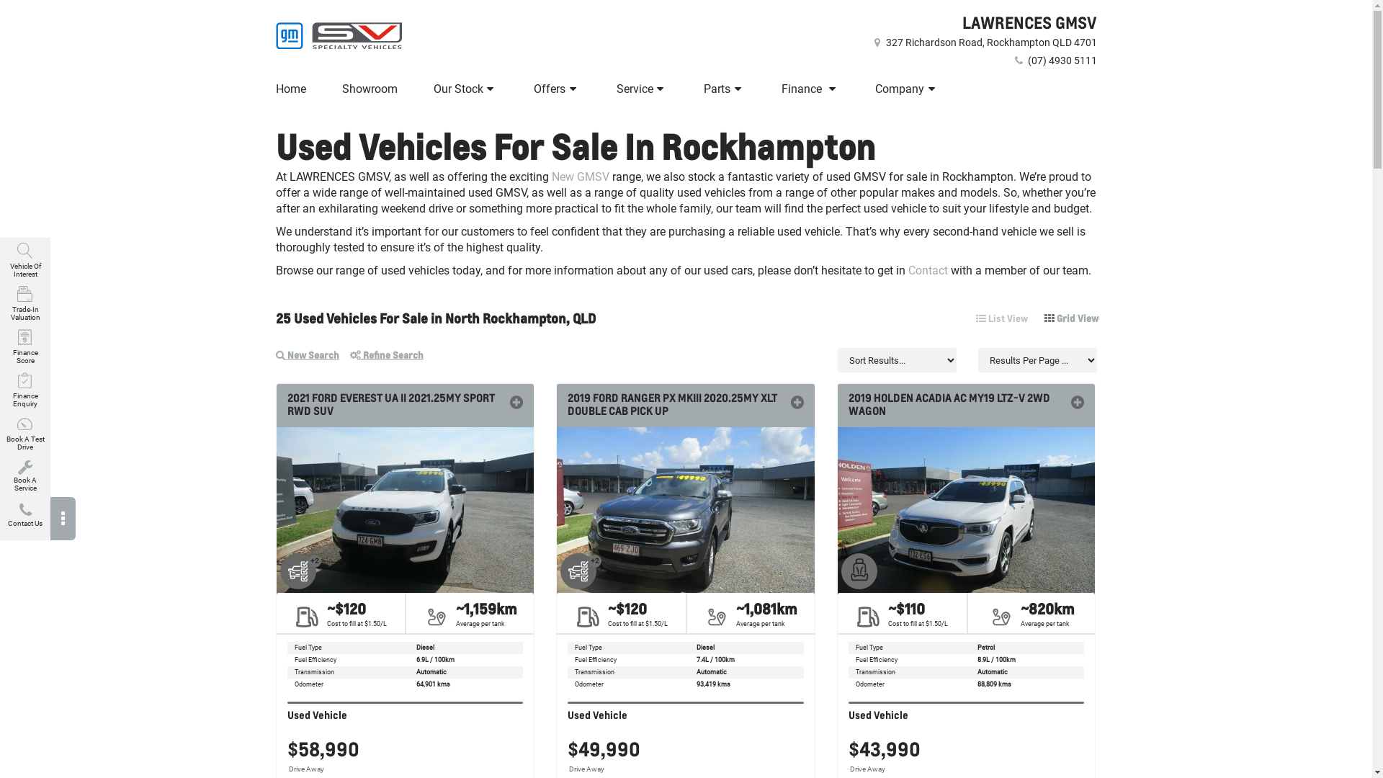 Image resolution: width=1383 pixels, height=778 pixels. What do you see at coordinates (725, 89) in the screenshot?
I see `Parts` at bounding box center [725, 89].